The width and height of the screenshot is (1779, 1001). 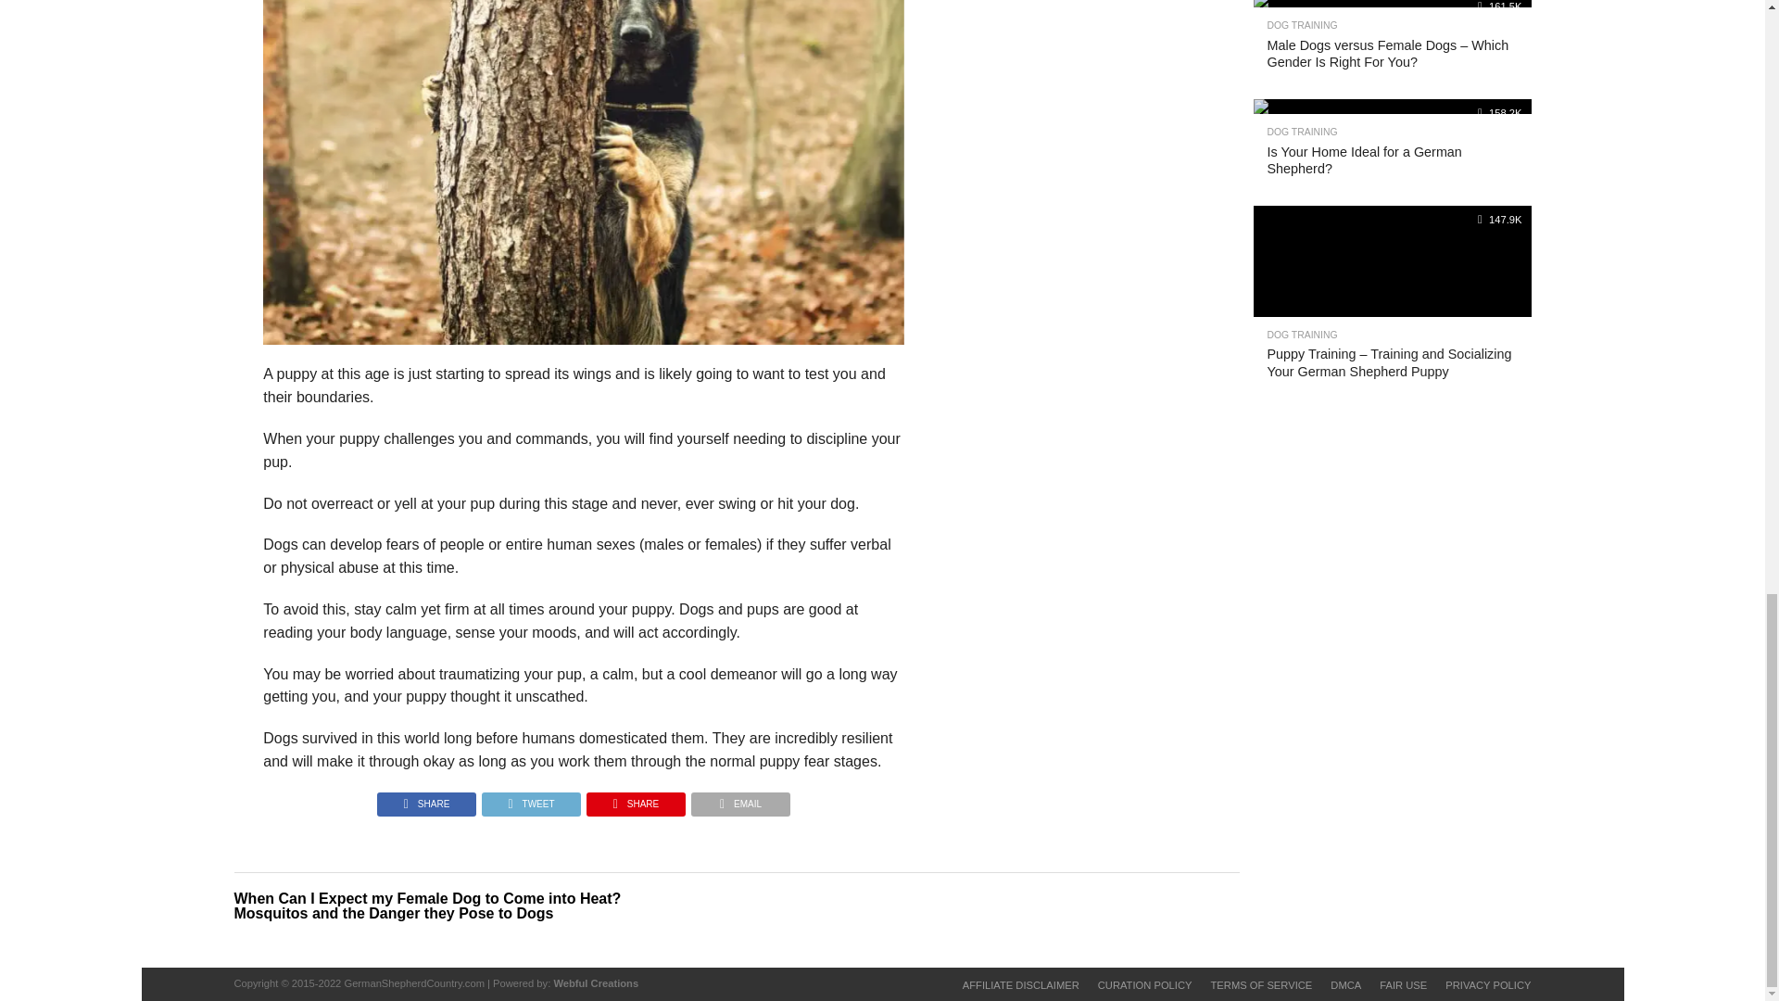 What do you see at coordinates (426, 799) in the screenshot?
I see `Share on Facebook` at bounding box center [426, 799].